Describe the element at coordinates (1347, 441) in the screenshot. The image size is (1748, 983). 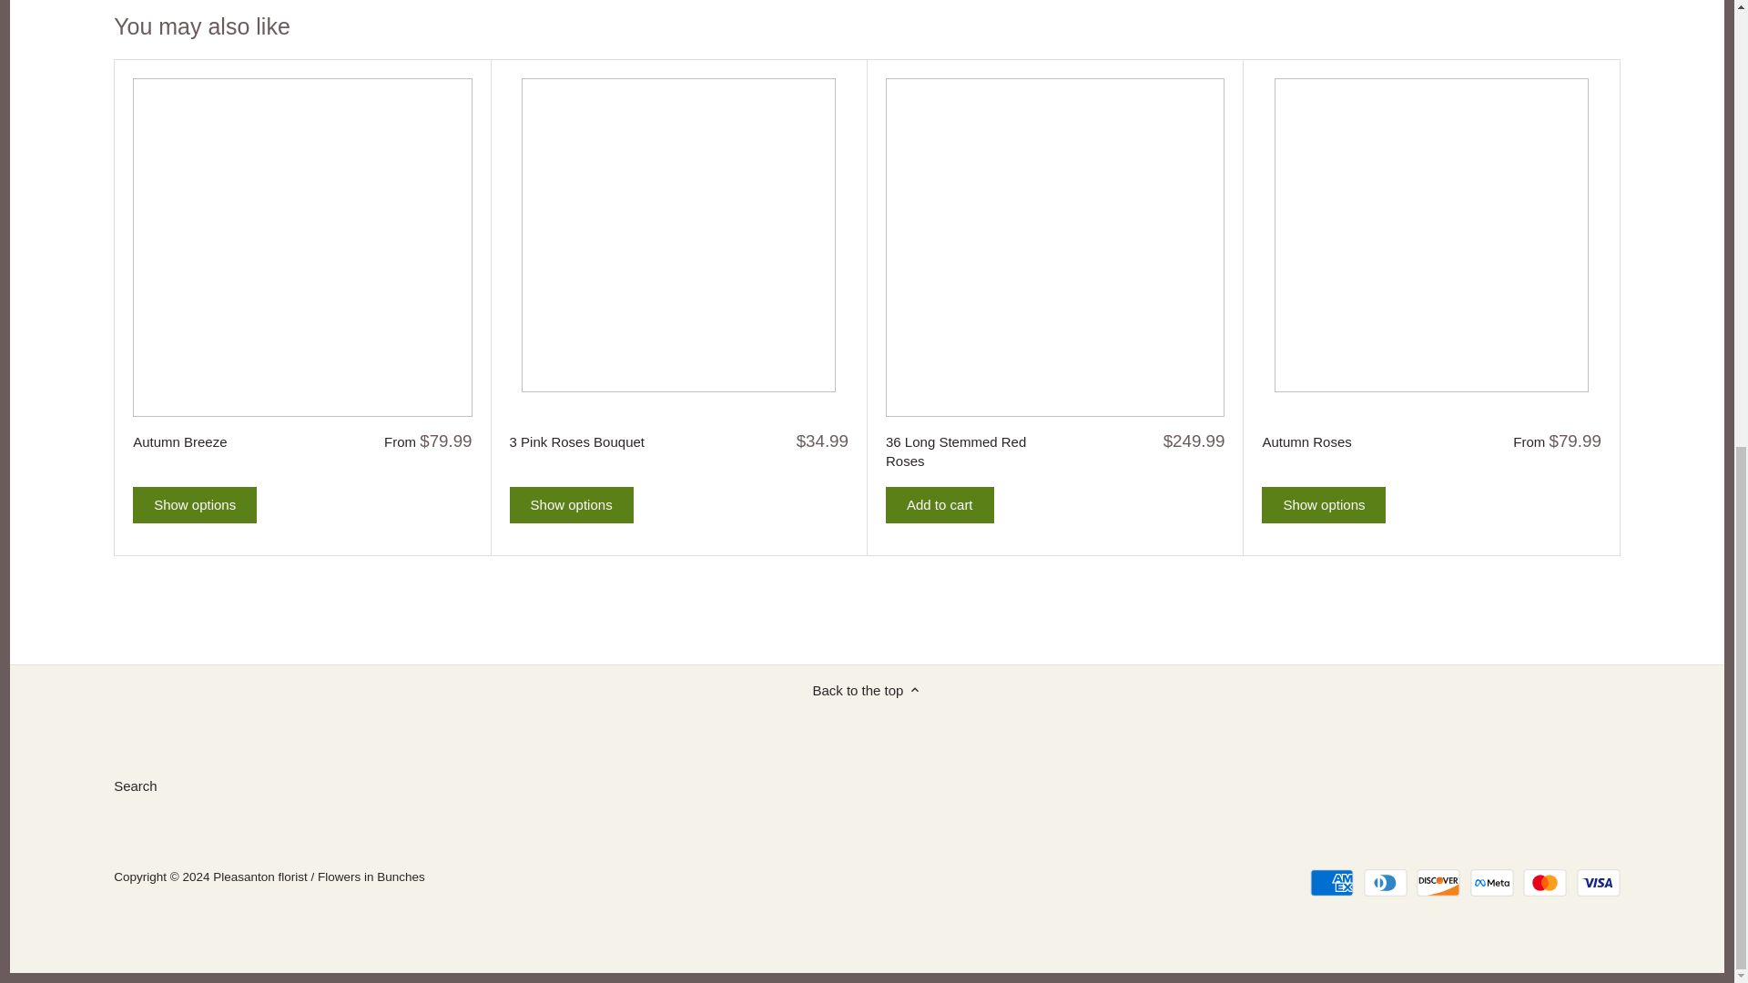
I see `Autumn Roses` at that location.